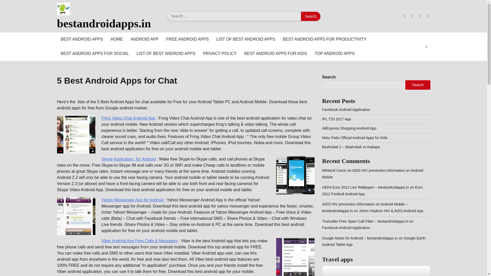 Image resolution: width=491 pixels, height=276 pixels. Describe the element at coordinates (166, 54) in the screenshot. I see `LIST OF BEST ANDROID APPS` at that location.